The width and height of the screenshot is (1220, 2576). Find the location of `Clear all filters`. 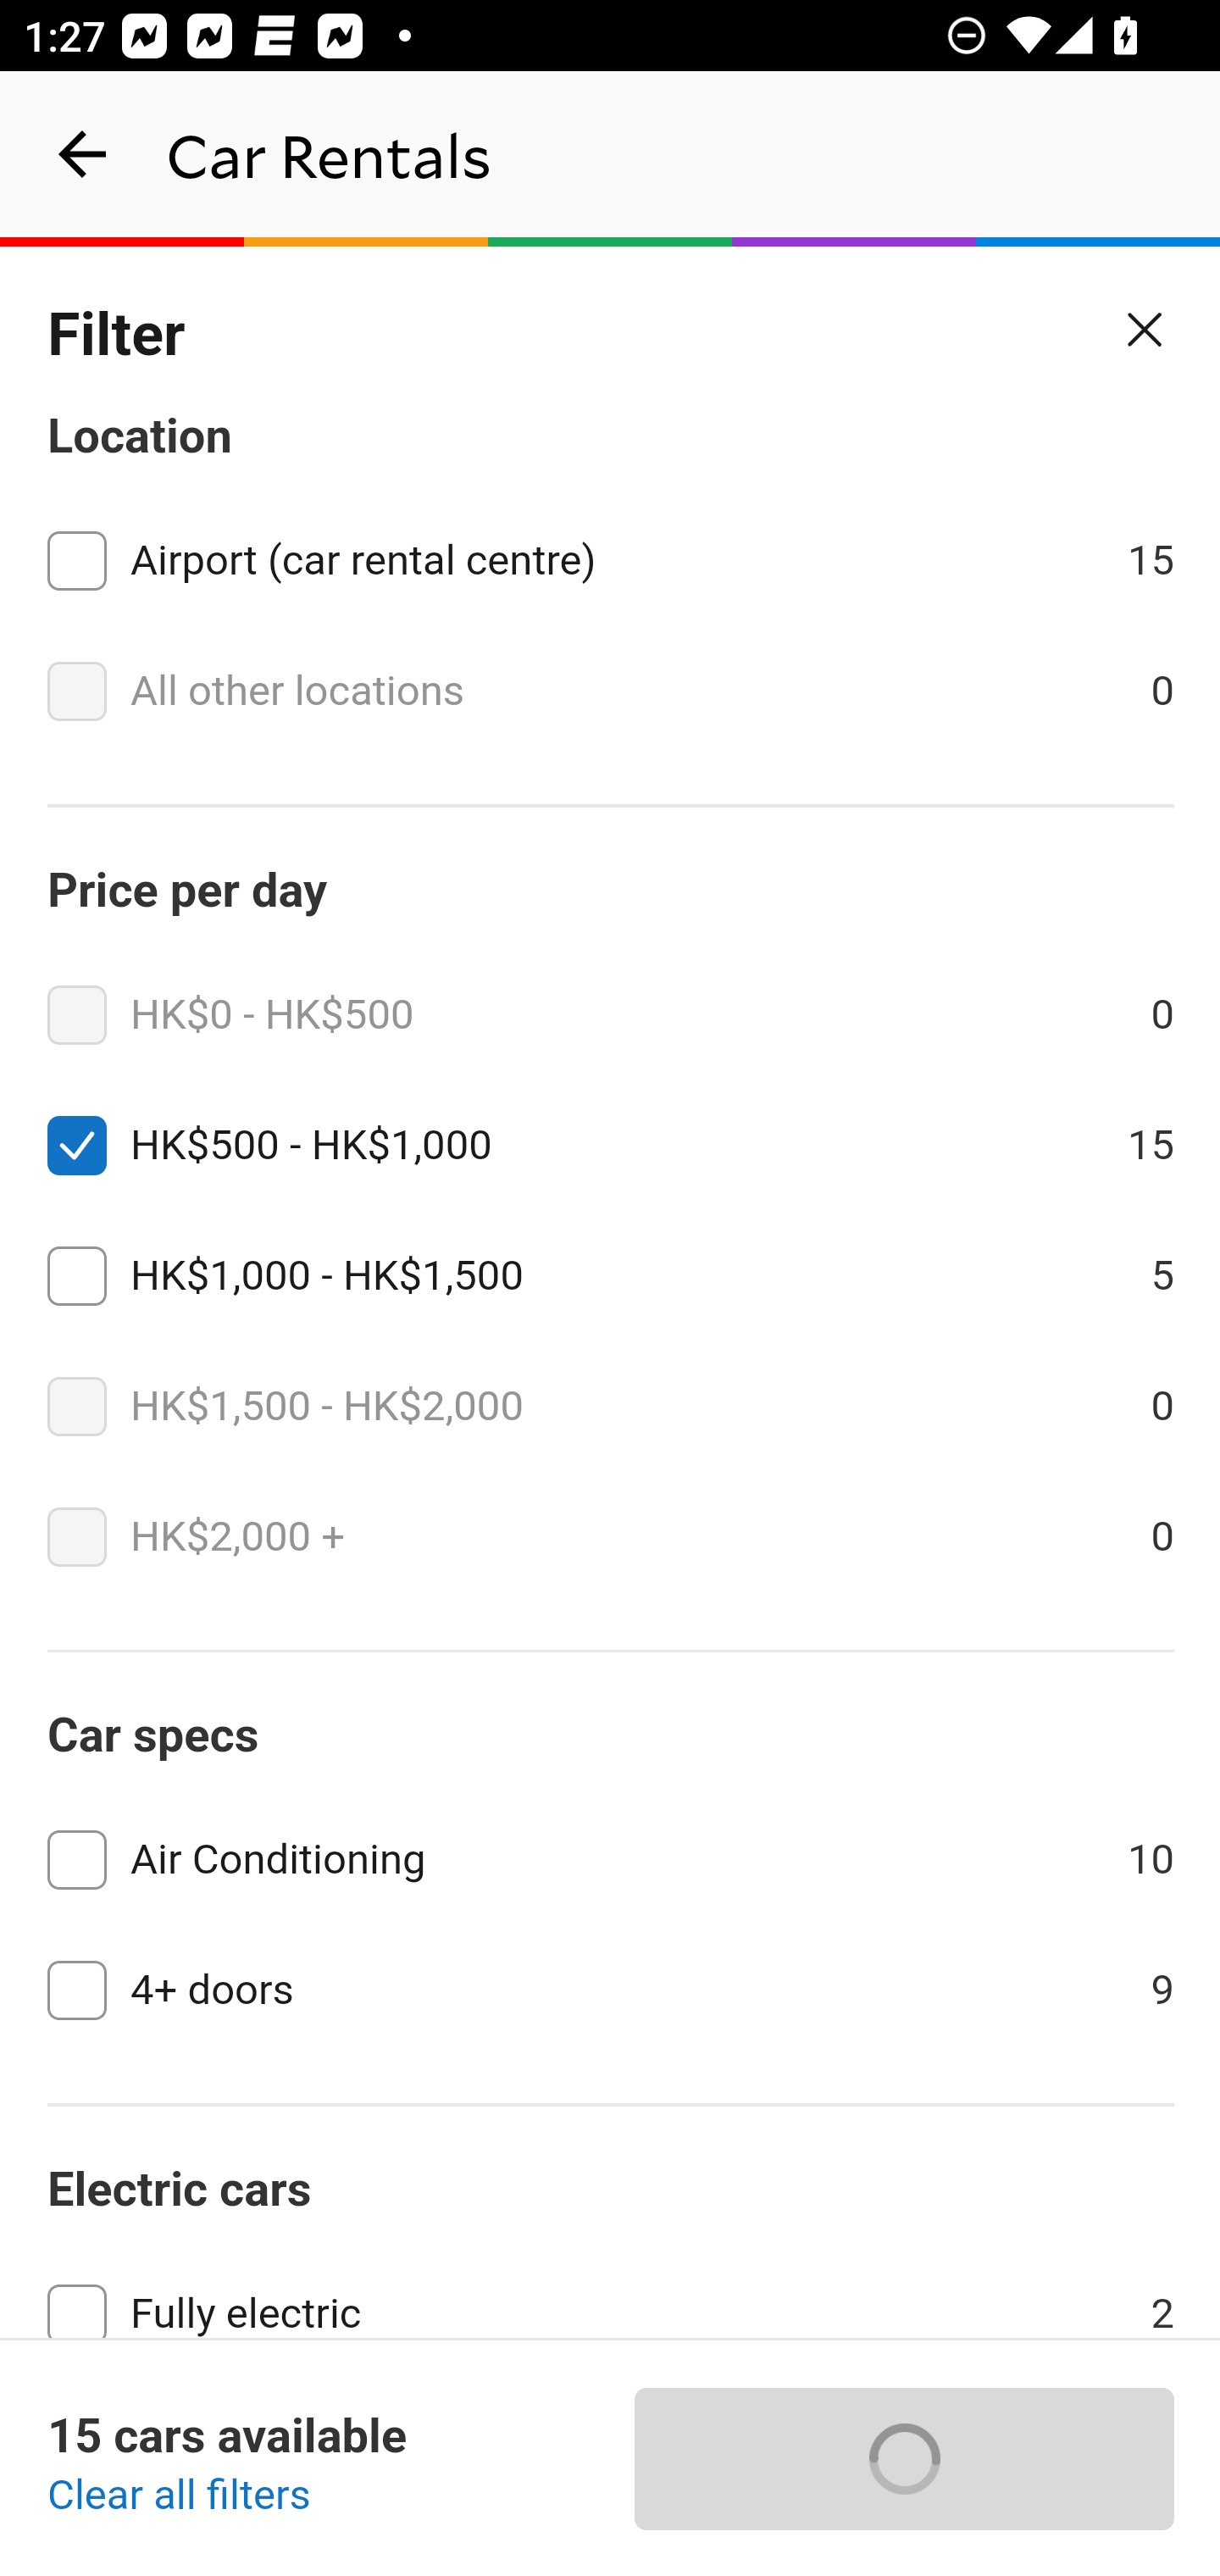

Clear all filters is located at coordinates (180, 2496).